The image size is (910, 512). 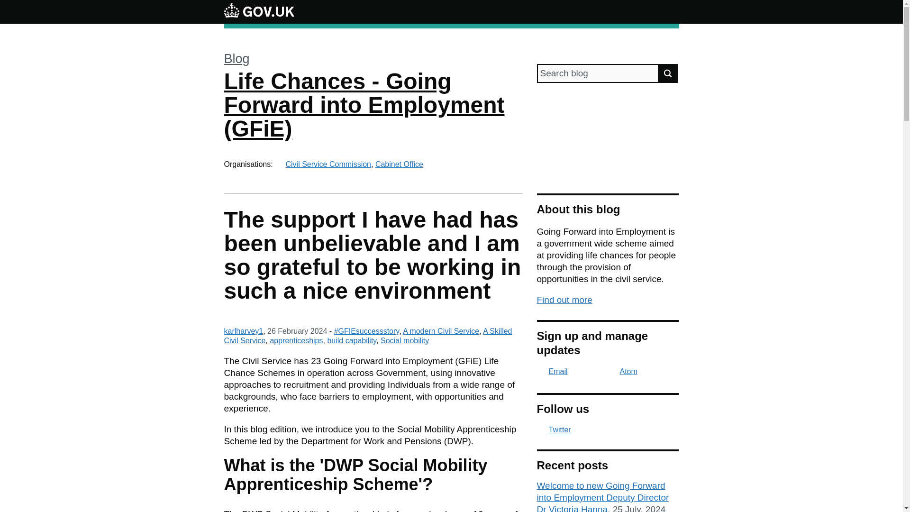 I want to click on GOV.UK, so click(x=259, y=11).